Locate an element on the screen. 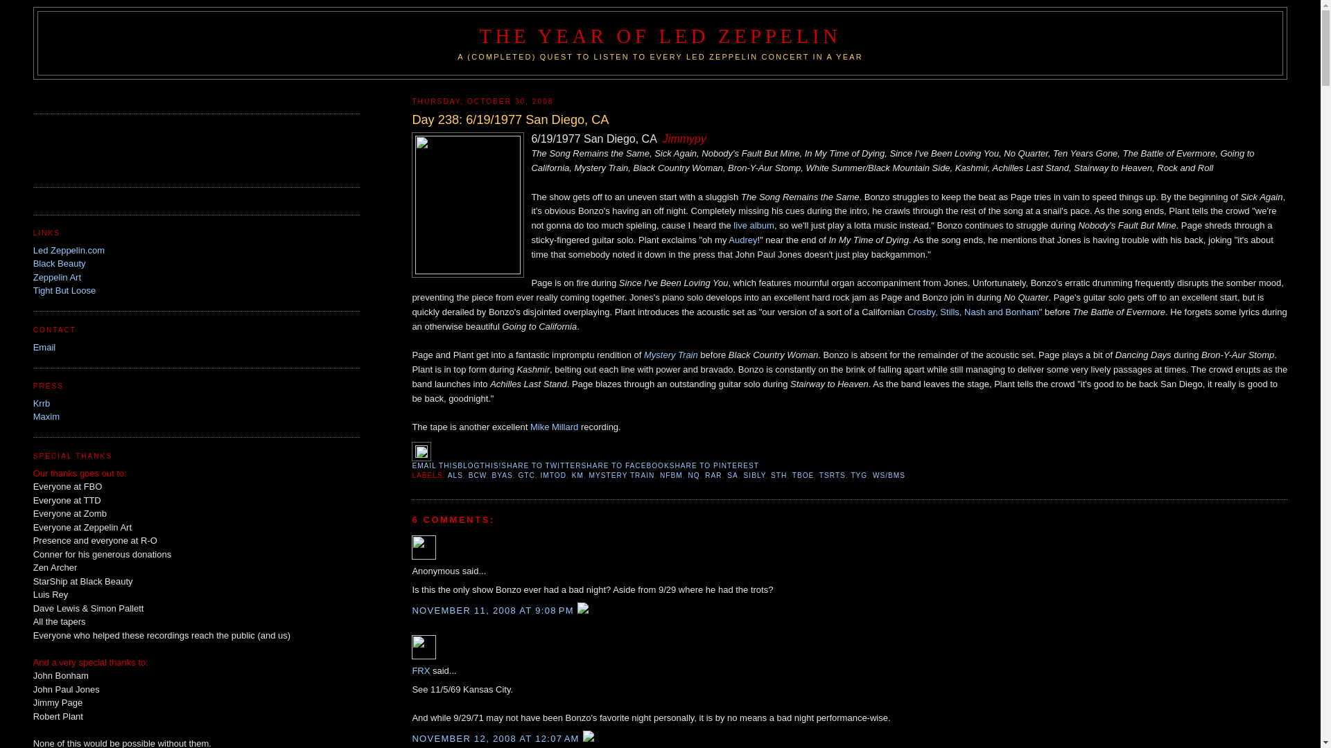 The height and width of the screenshot is (748, 1331). IMTOD is located at coordinates (553, 475).